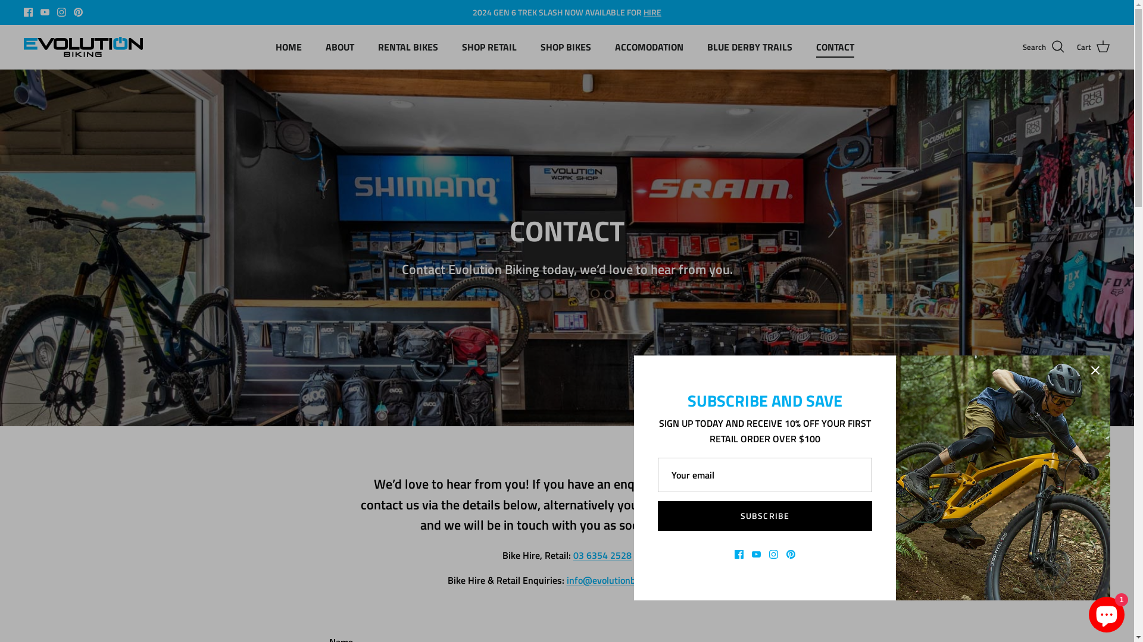  What do you see at coordinates (835, 47) in the screenshot?
I see `CONTACT` at bounding box center [835, 47].